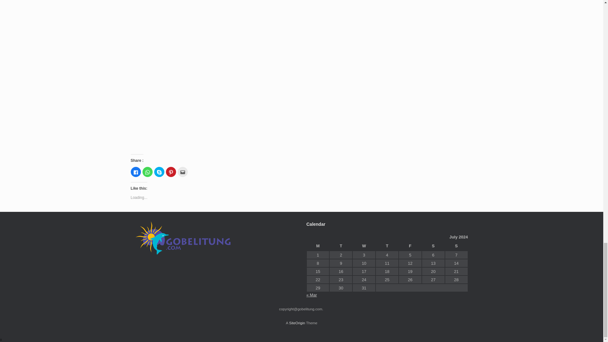 The width and height of the screenshot is (608, 342). What do you see at coordinates (136, 172) in the screenshot?
I see `Click to share on Facebook` at bounding box center [136, 172].